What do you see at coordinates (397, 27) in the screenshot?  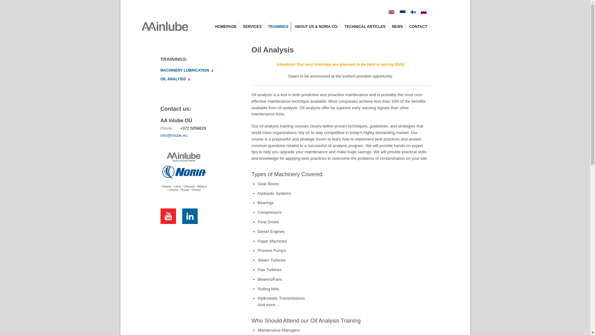 I see `NEWS` at bounding box center [397, 27].